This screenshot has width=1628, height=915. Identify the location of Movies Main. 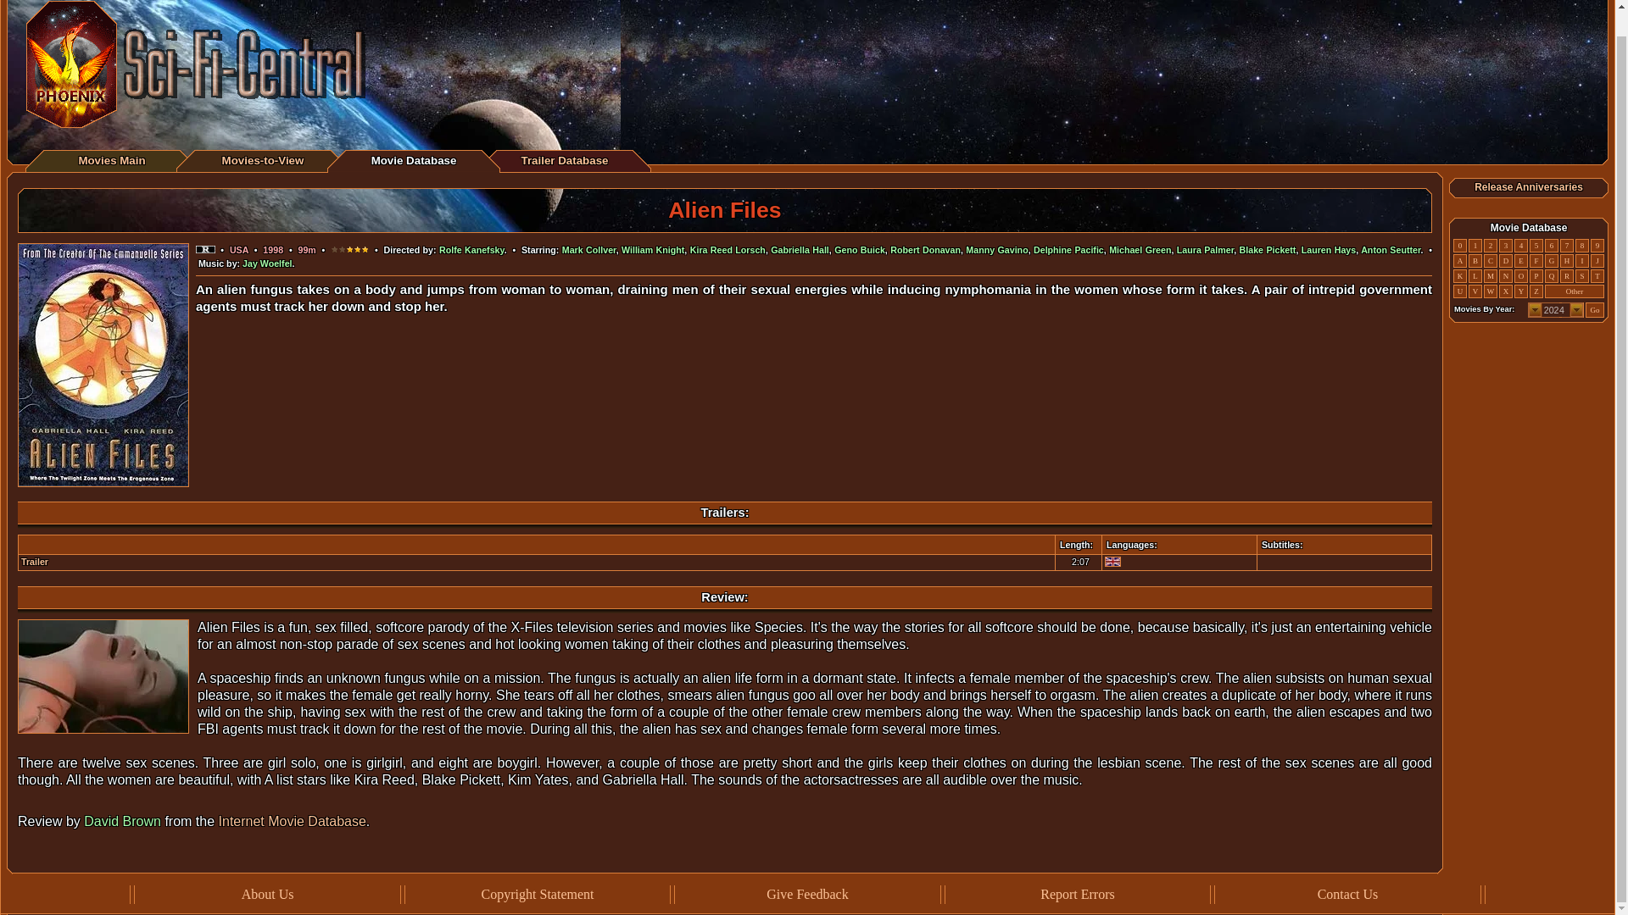
(111, 160).